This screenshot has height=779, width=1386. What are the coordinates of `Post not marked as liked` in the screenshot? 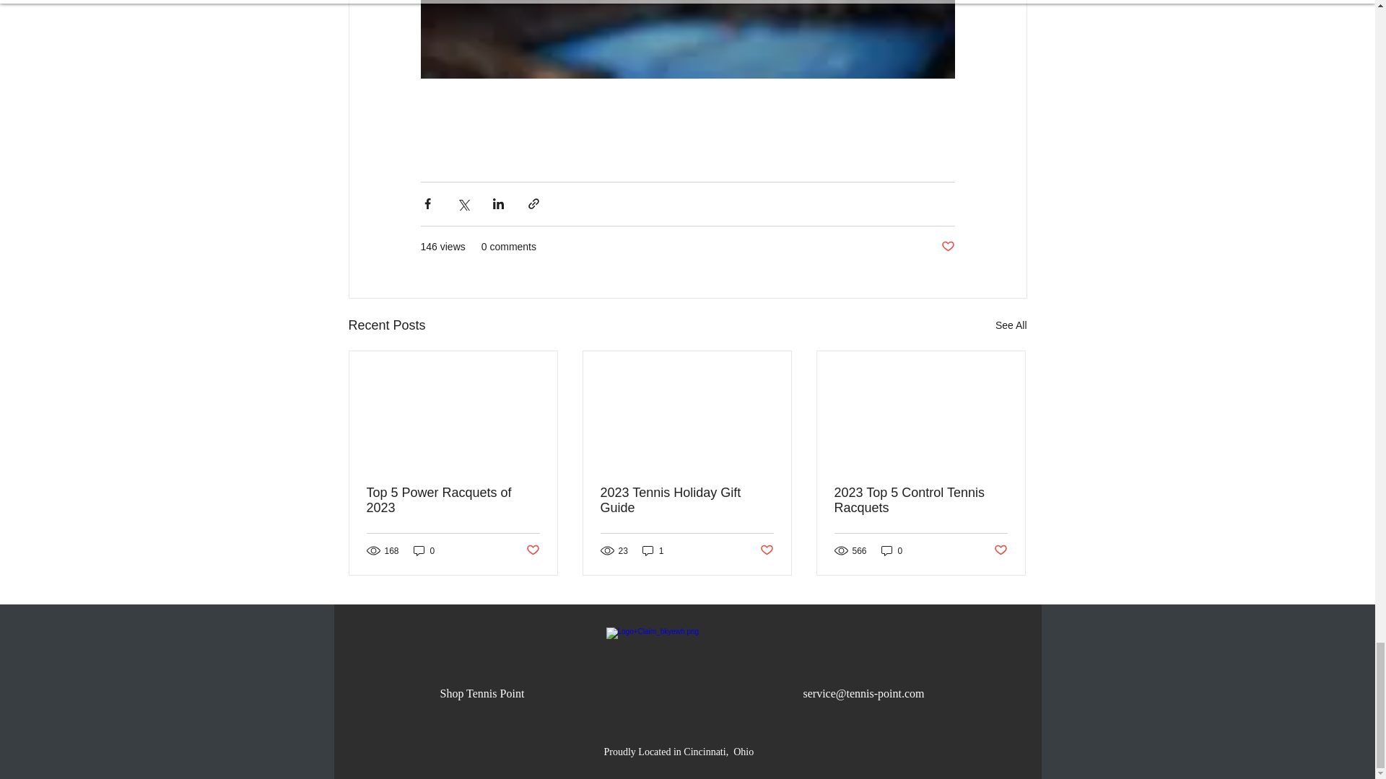 It's located at (531, 550).